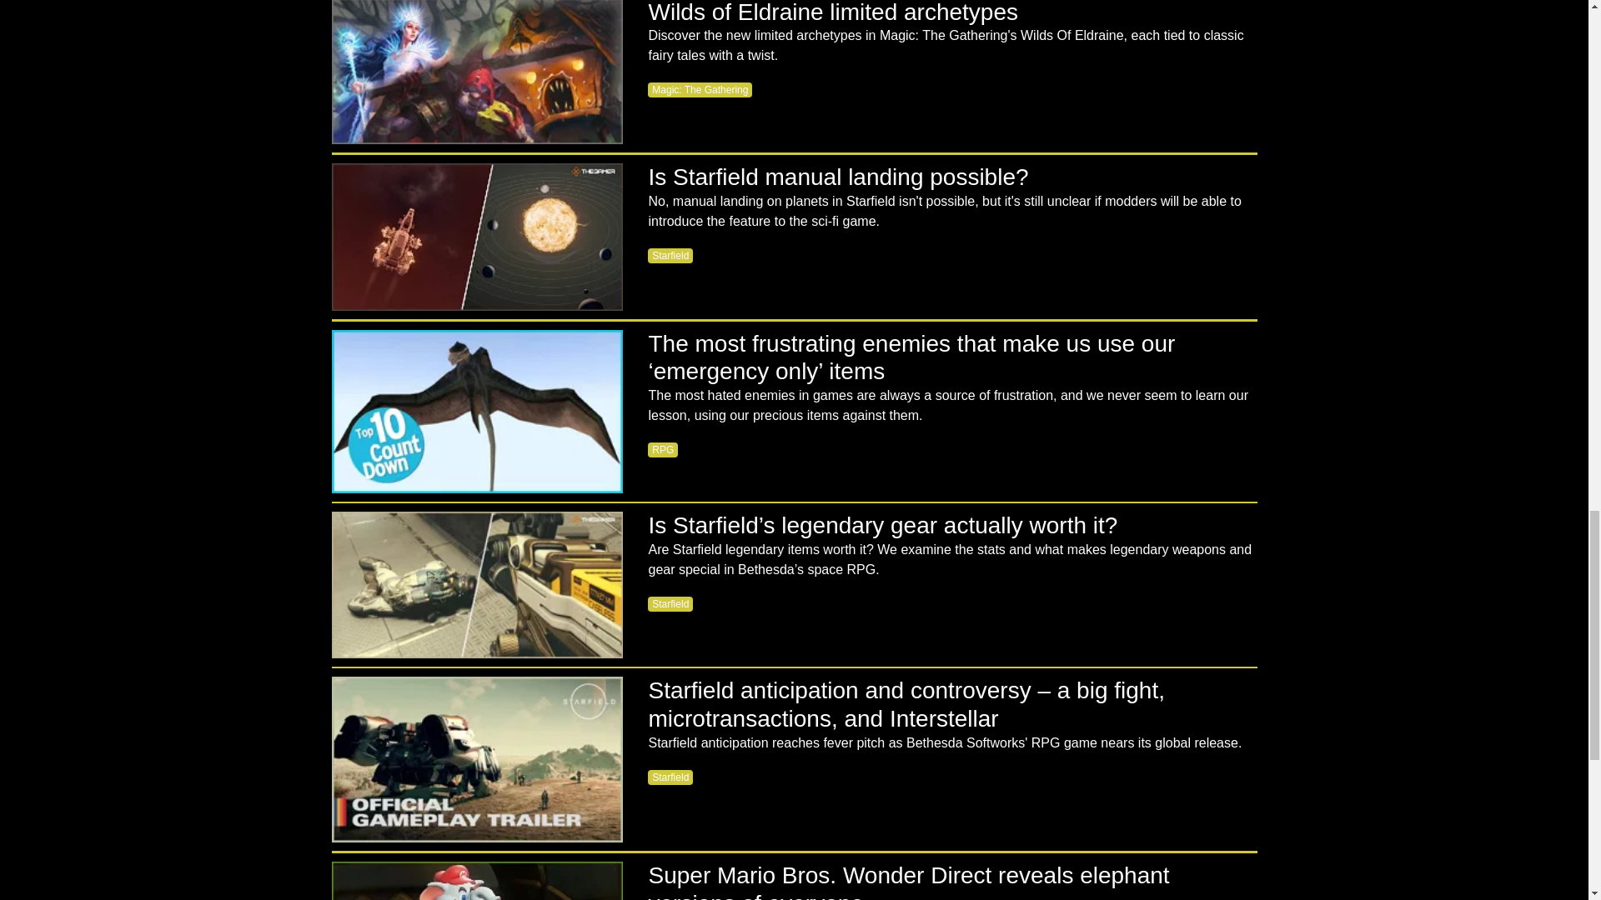 This screenshot has width=1601, height=900. What do you see at coordinates (670, 256) in the screenshot?
I see `Starfield` at bounding box center [670, 256].